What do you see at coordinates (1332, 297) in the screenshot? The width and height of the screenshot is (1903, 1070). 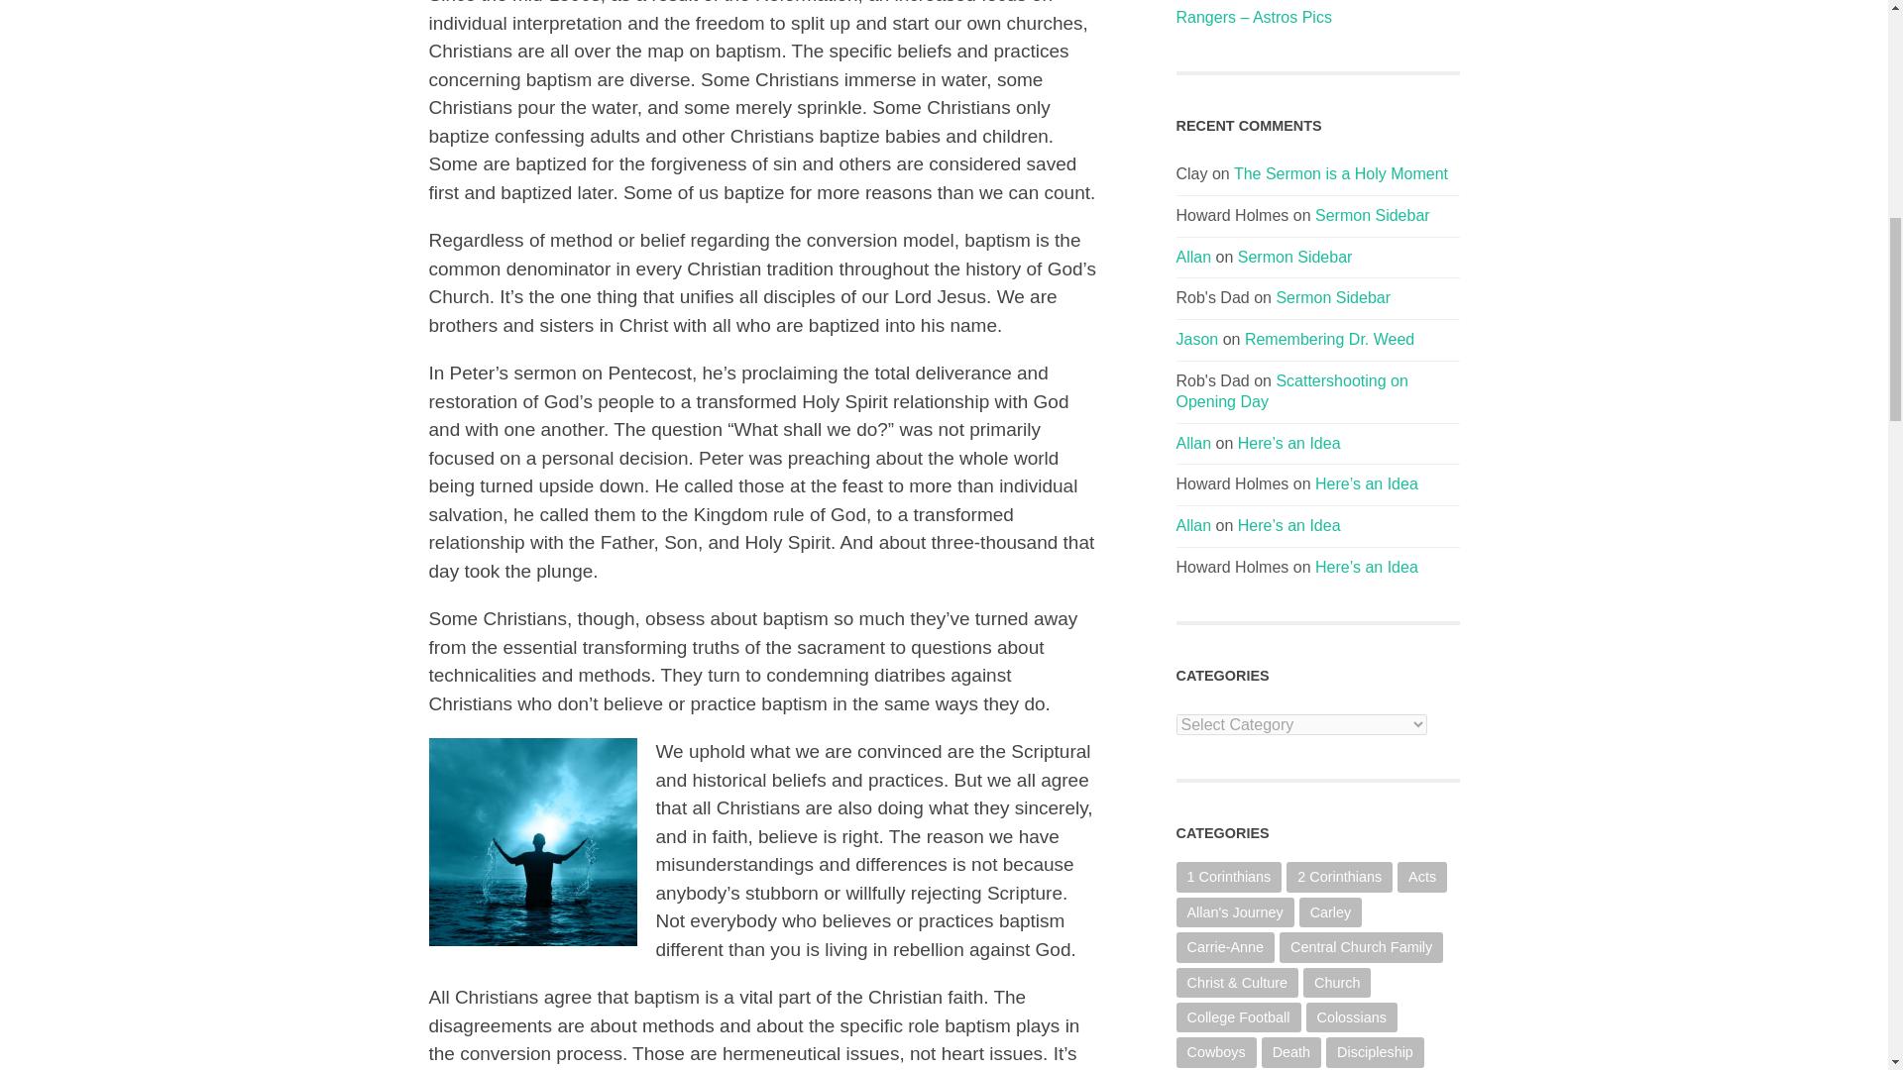 I see `Sermon Sidebar` at bounding box center [1332, 297].